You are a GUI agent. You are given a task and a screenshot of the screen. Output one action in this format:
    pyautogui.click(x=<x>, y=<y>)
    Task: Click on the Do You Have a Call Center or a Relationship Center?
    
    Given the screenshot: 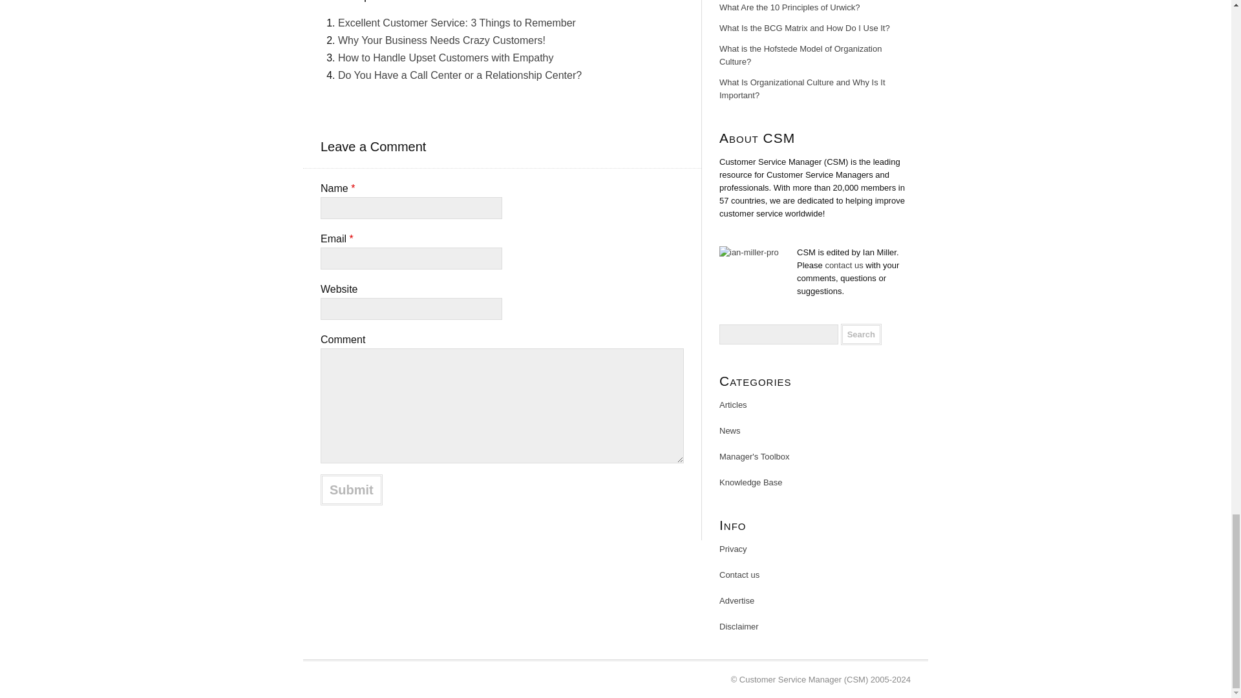 What is the action you would take?
    pyautogui.click(x=460, y=75)
    